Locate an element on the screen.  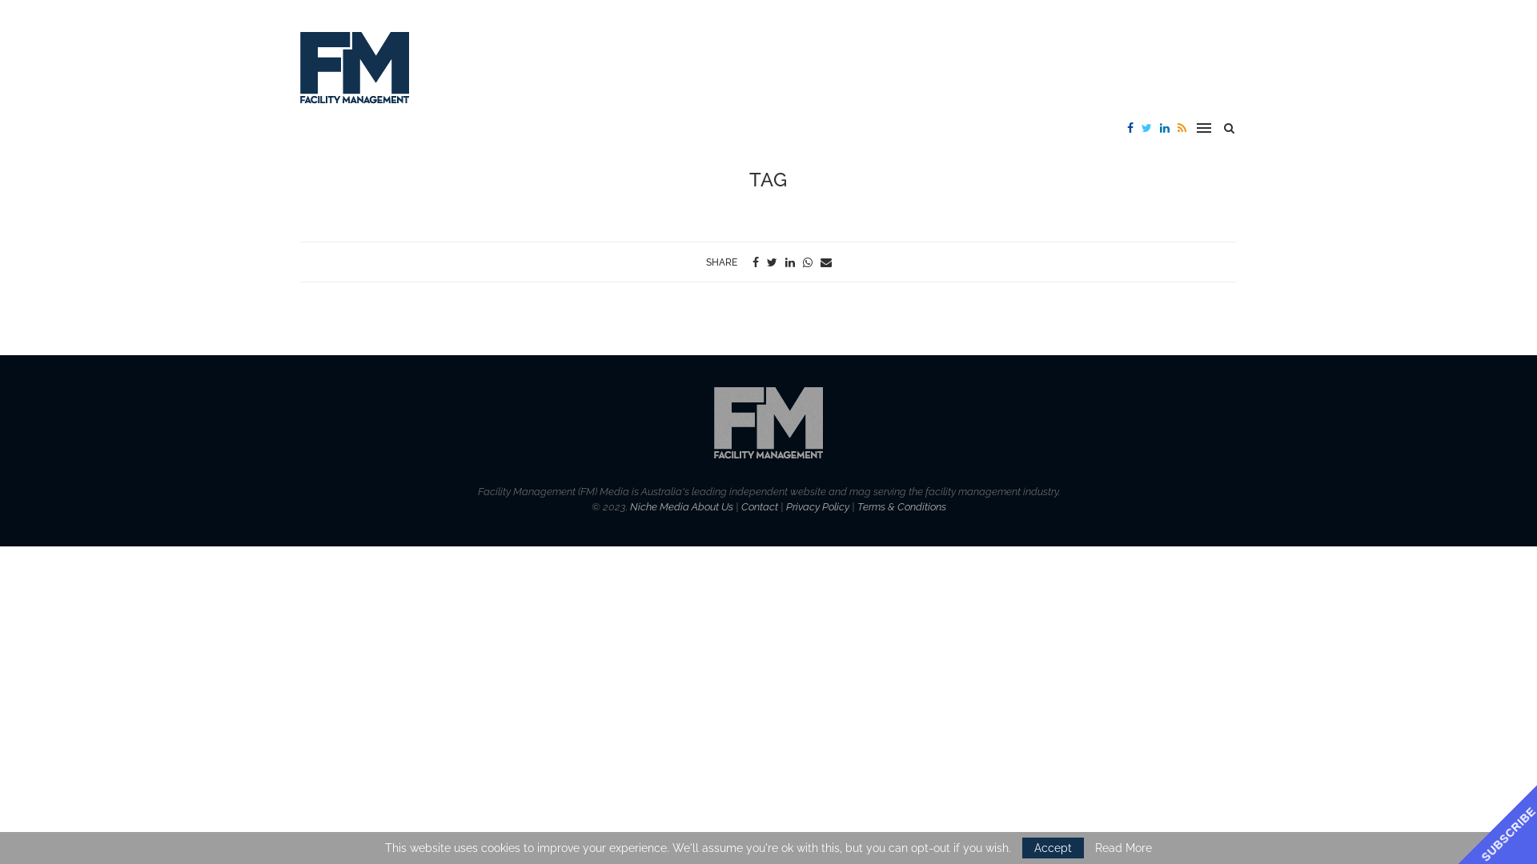
Read More is located at coordinates (1124, 848).